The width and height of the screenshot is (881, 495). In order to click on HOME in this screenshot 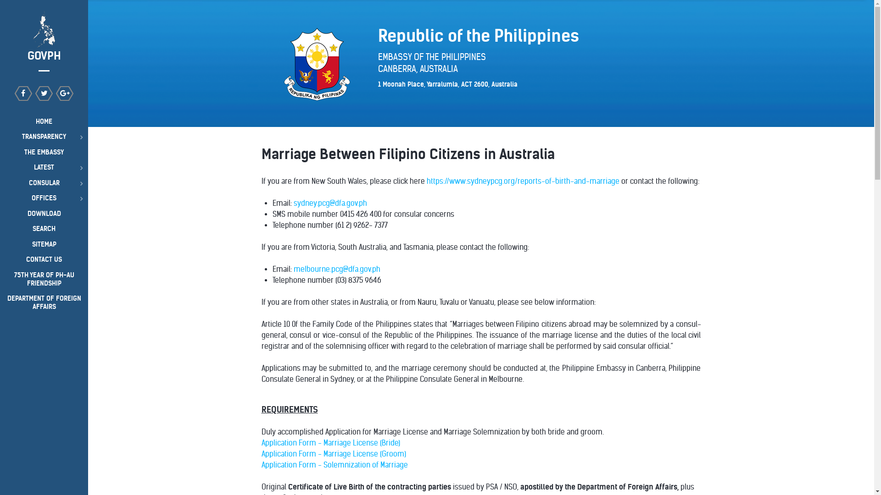, I will do `click(44, 121)`.